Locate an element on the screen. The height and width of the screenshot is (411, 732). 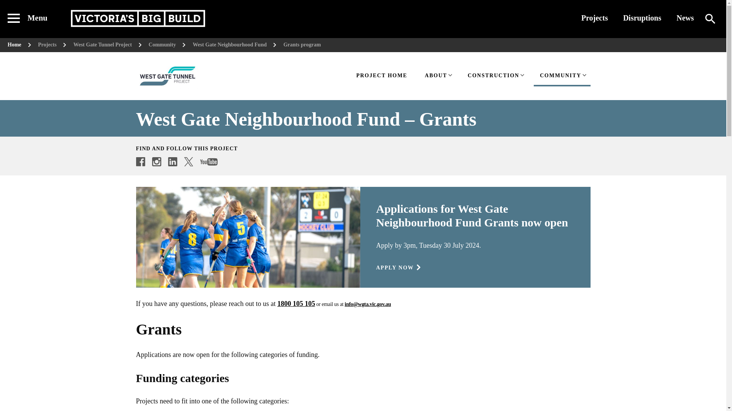
Community is located at coordinates (157, 45).